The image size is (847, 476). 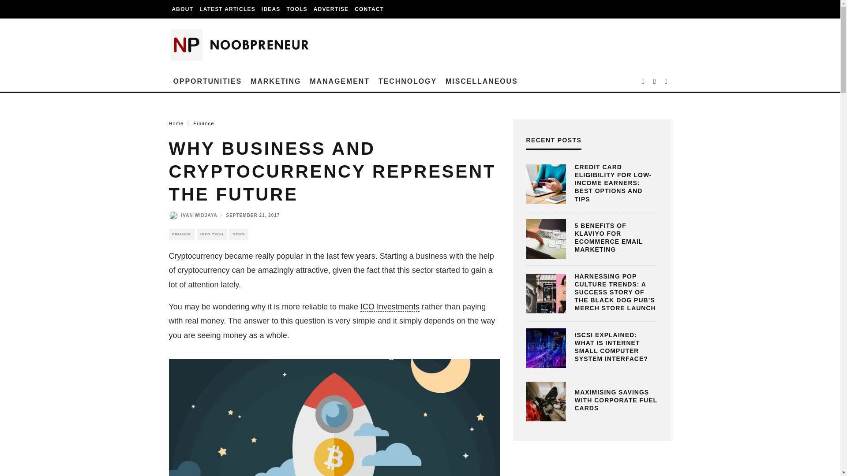 I want to click on MANAGEMENT, so click(x=340, y=82).